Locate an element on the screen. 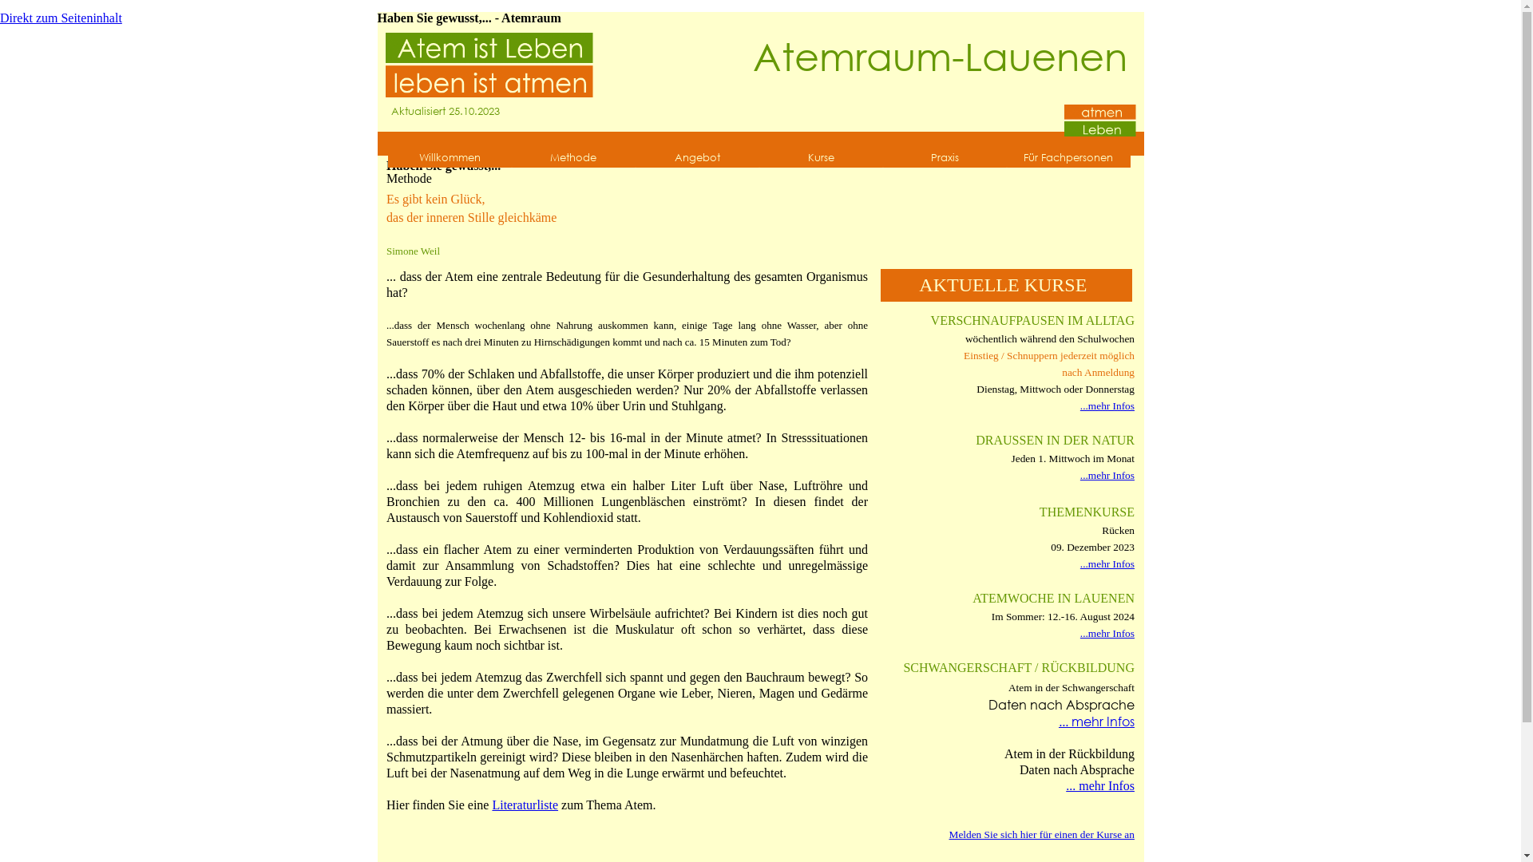 Image resolution: width=1533 pixels, height=862 pixels. ...mehr Infos is located at coordinates (1107, 634).